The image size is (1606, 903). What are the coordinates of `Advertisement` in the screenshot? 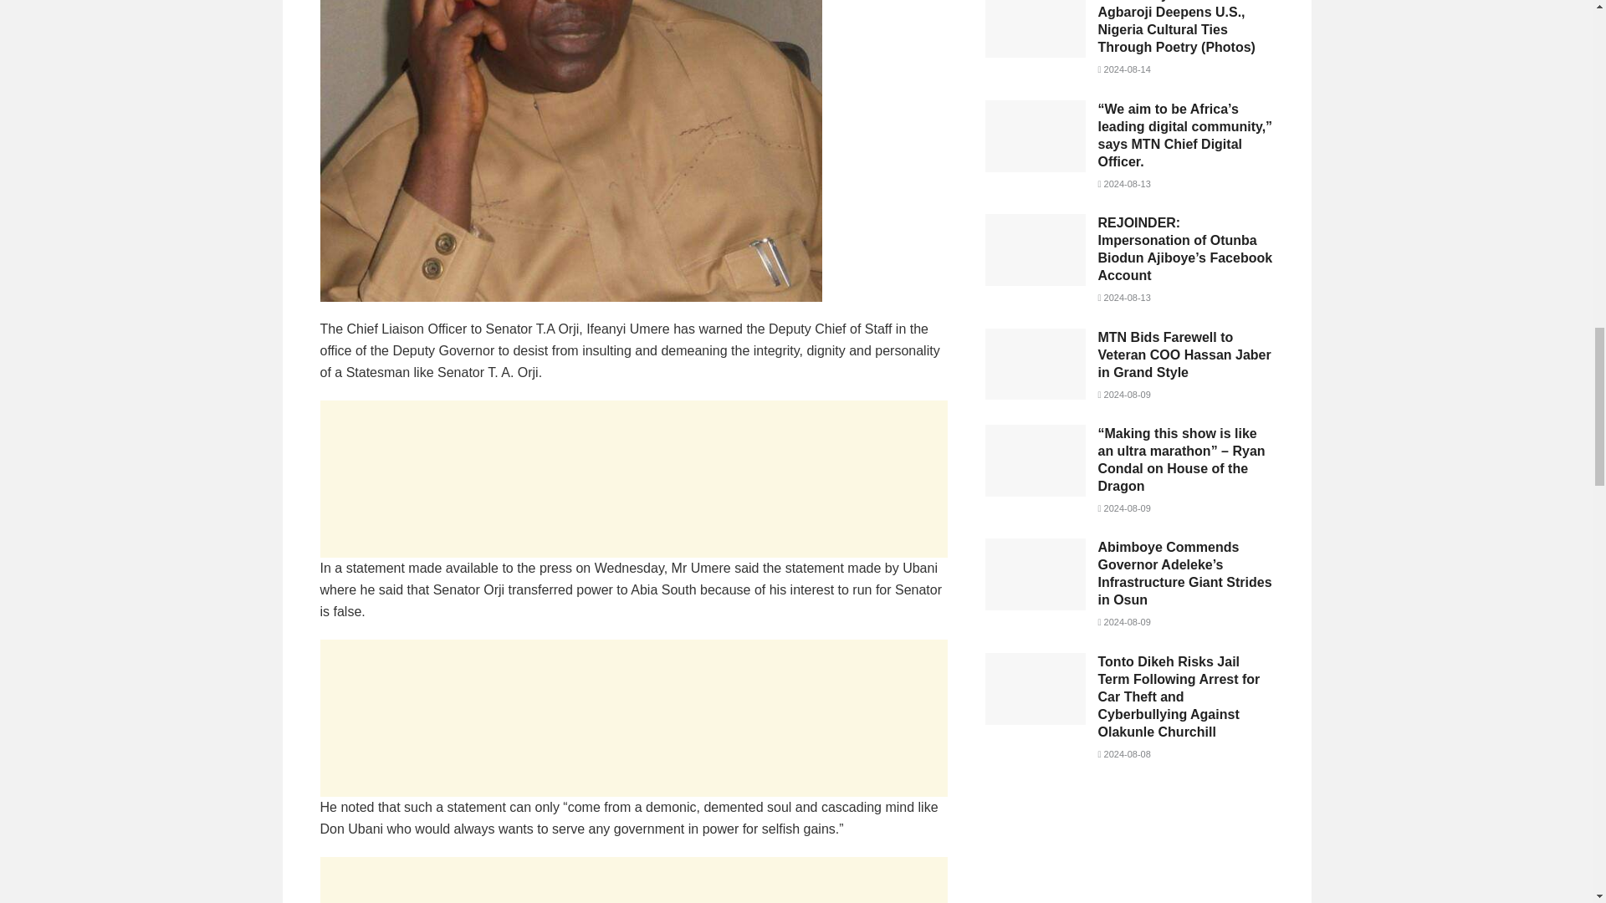 It's located at (633, 717).